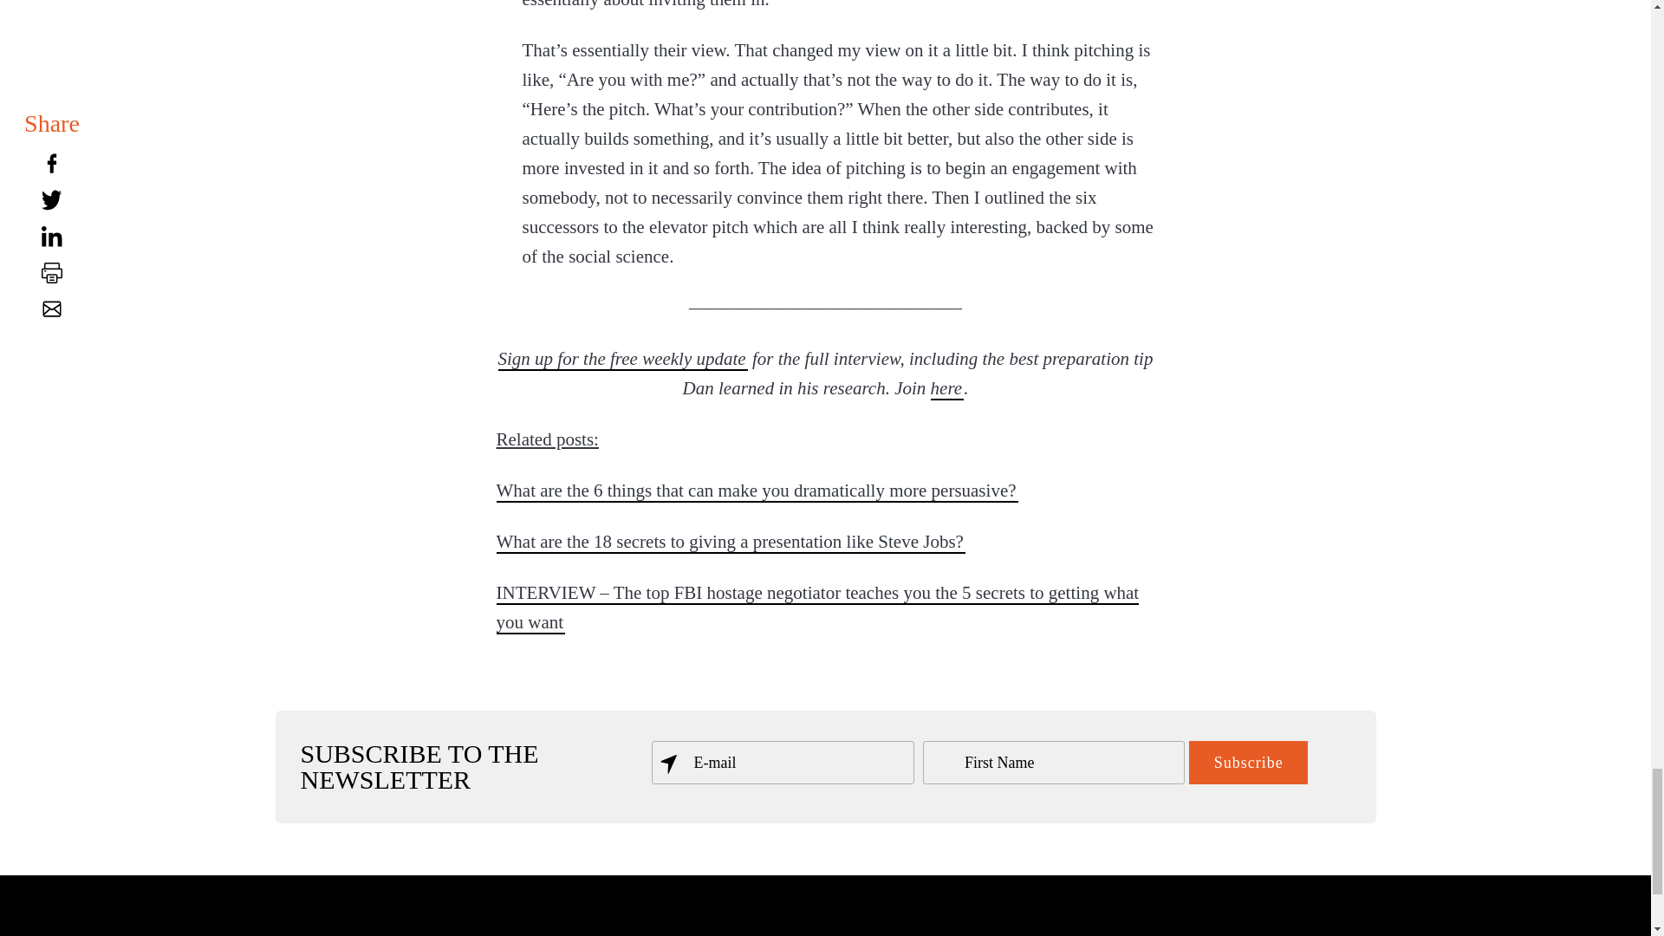 This screenshot has height=936, width=1664. What do you see at coordinates (1248, 763) in the screenshot?
I see `Subscribe` at bounding box center [1248, 763].